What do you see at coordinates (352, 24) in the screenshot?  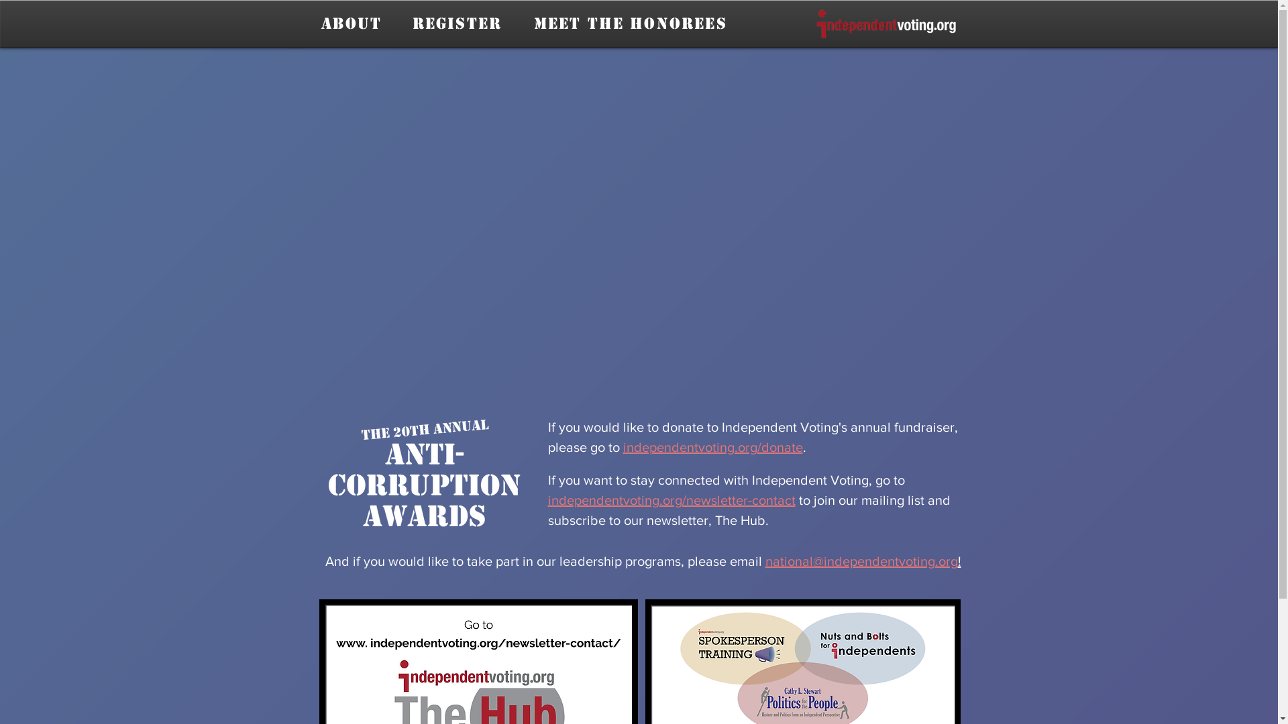 I see `About` at bounding box center [352, 24].